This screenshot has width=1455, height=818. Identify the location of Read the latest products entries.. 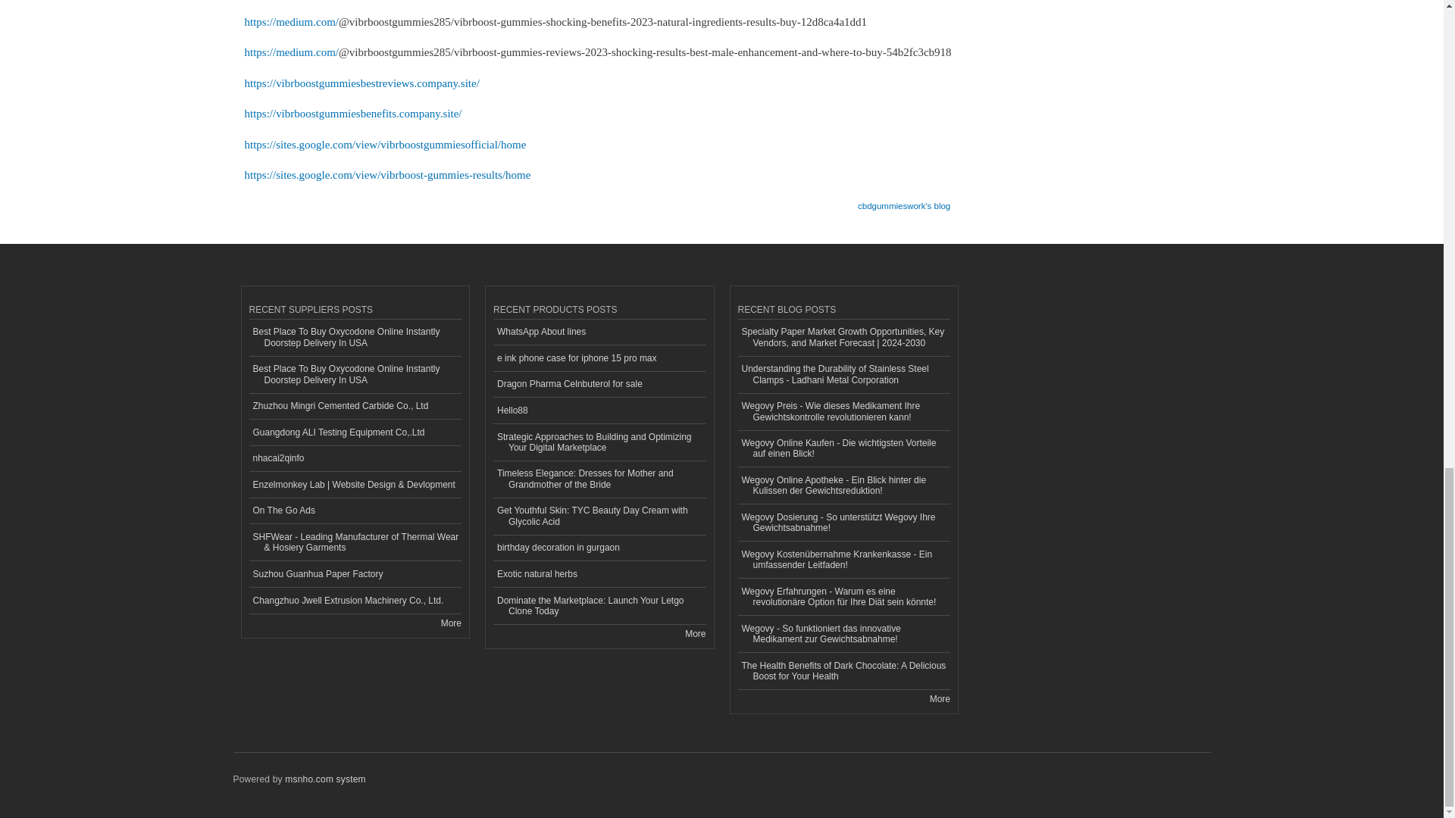
(696, 633).